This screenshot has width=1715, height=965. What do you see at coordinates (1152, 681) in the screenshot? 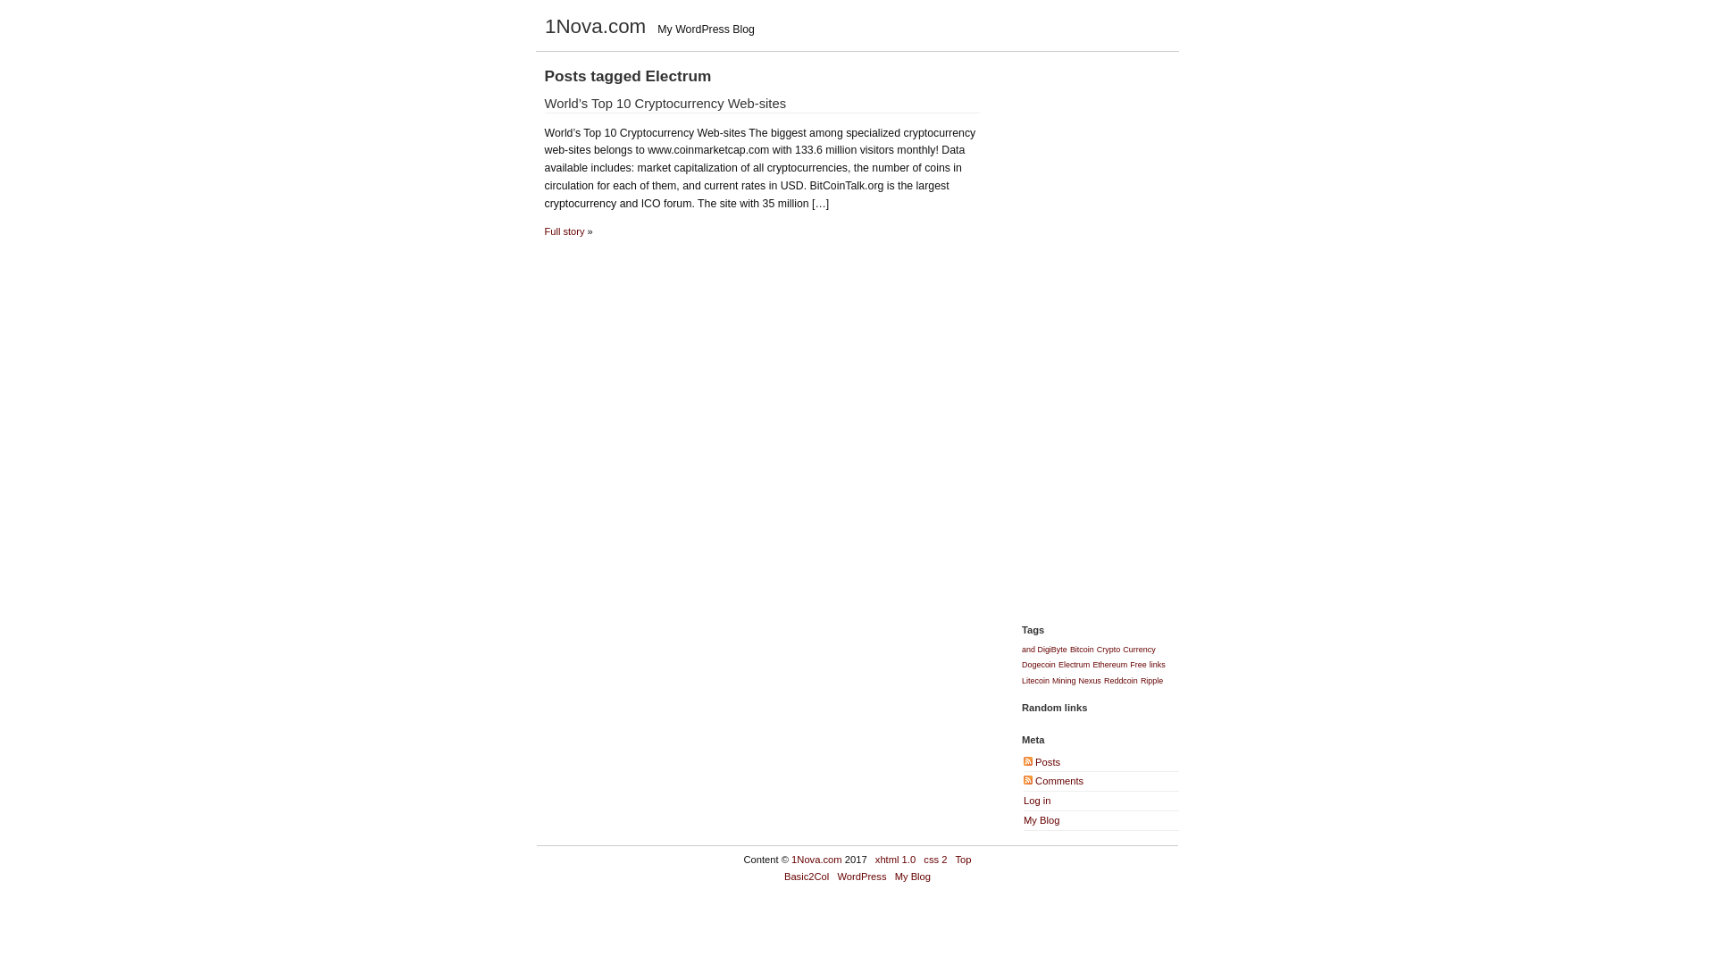
I see `Ripple` at bounding box center [1152, 681].